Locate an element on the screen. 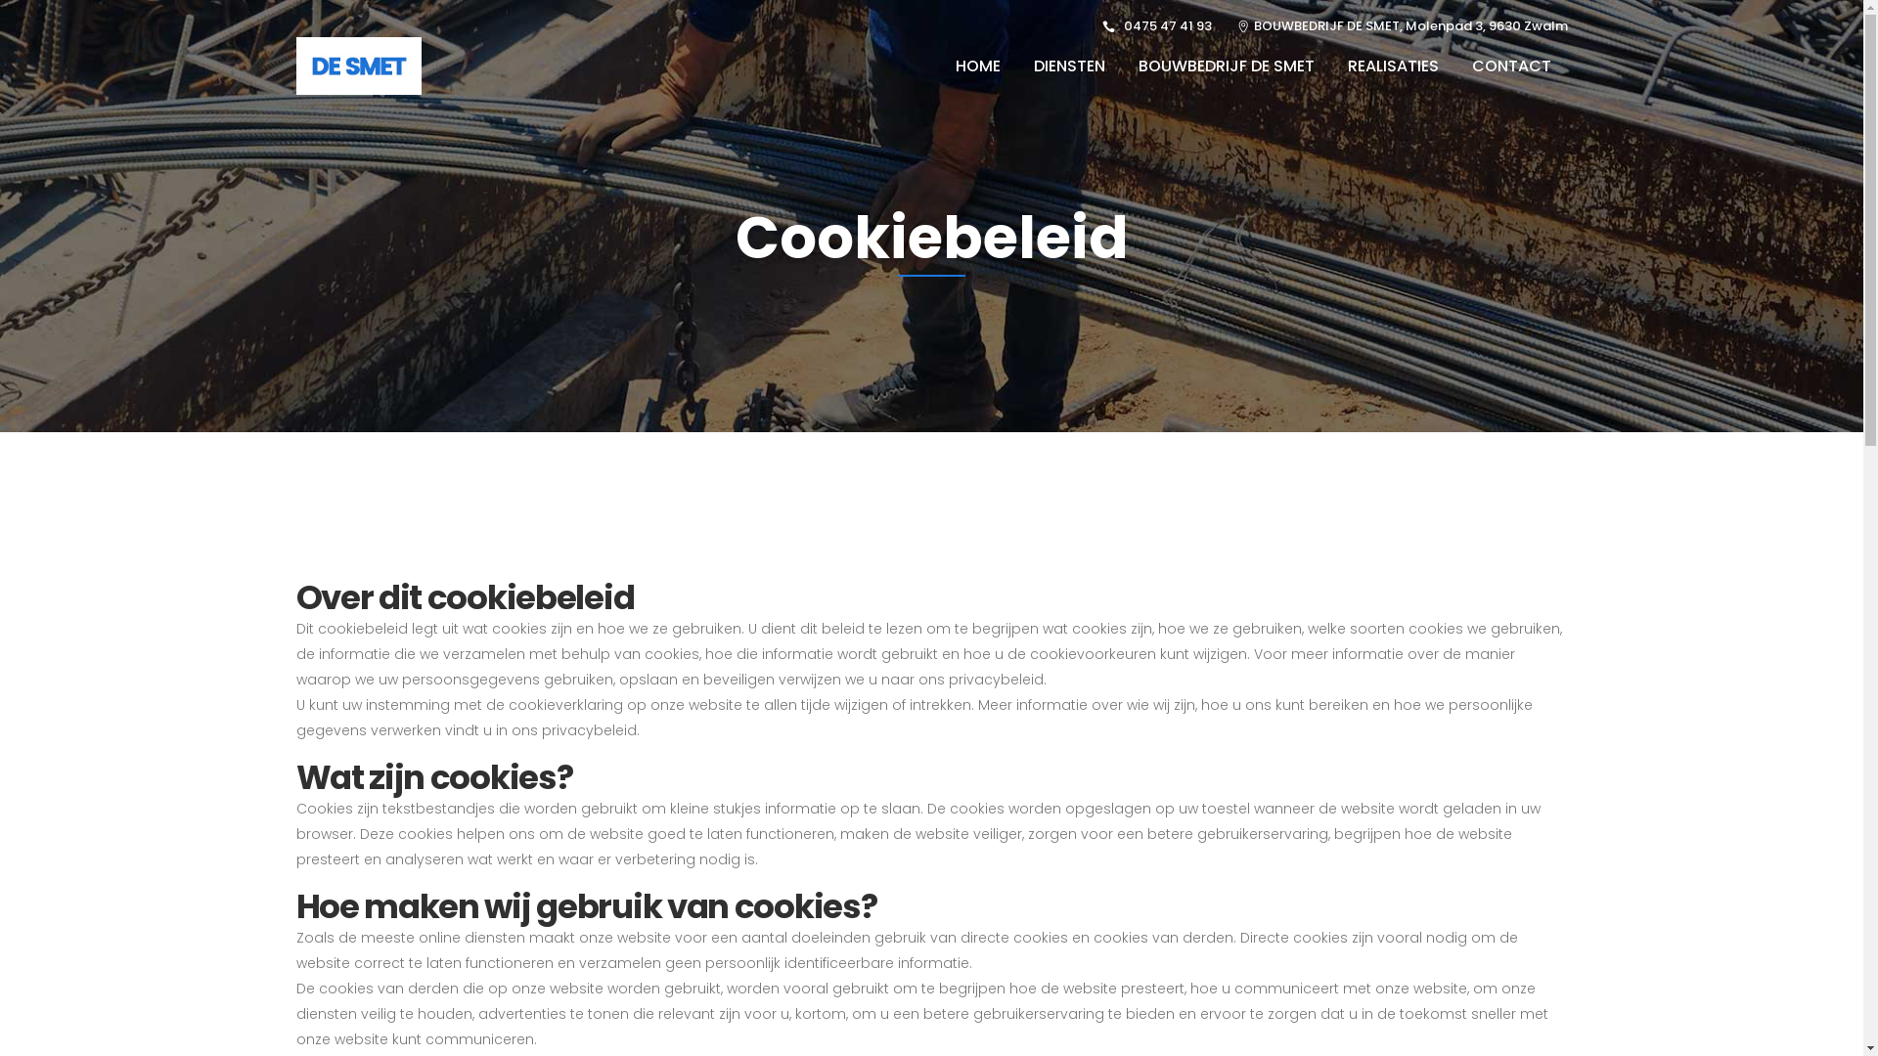 The height and width of the screenshot is (1056, 1878). DIENSTEN is located at coordinates (1070, 66).